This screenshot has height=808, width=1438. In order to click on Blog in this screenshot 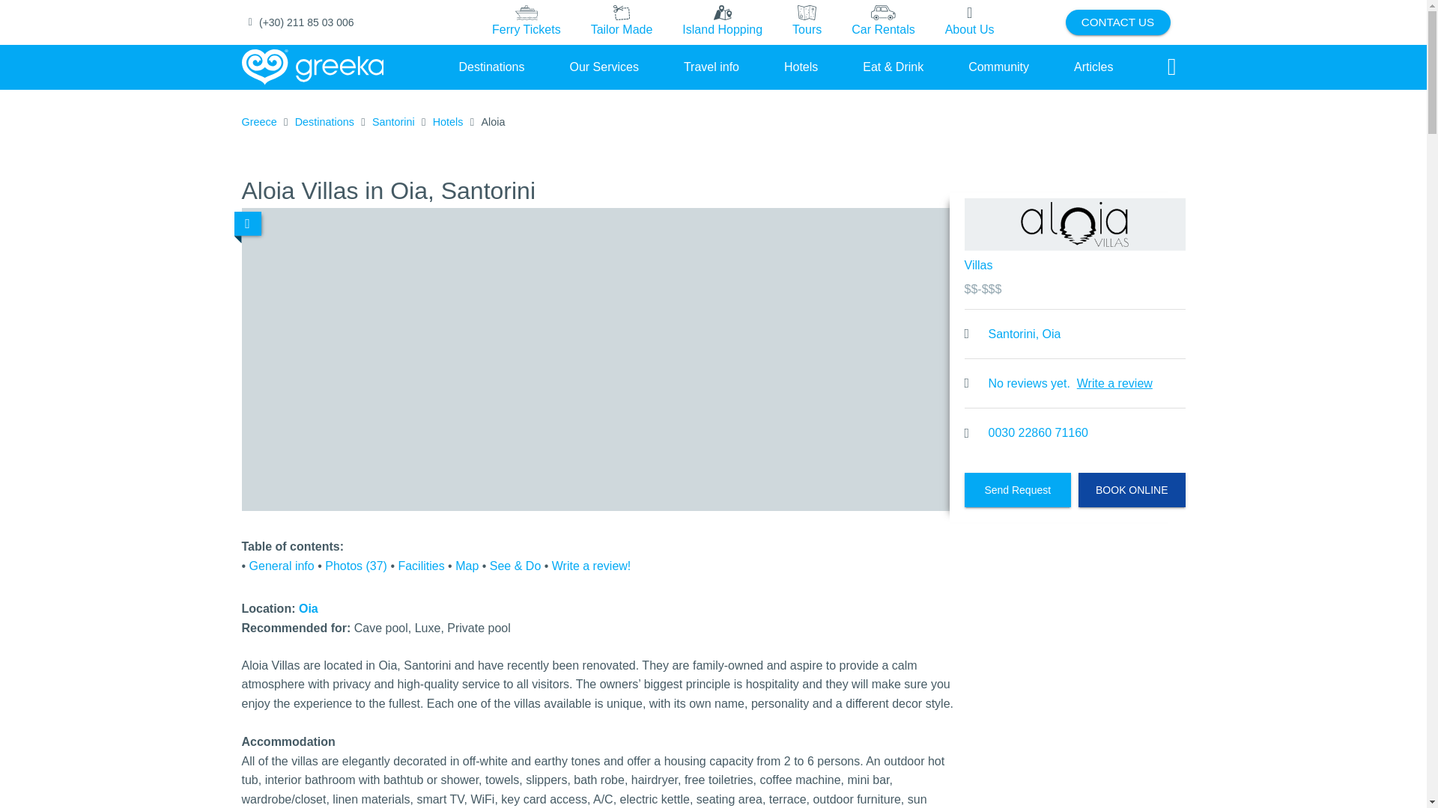, I will do `click(1093, 67)`.